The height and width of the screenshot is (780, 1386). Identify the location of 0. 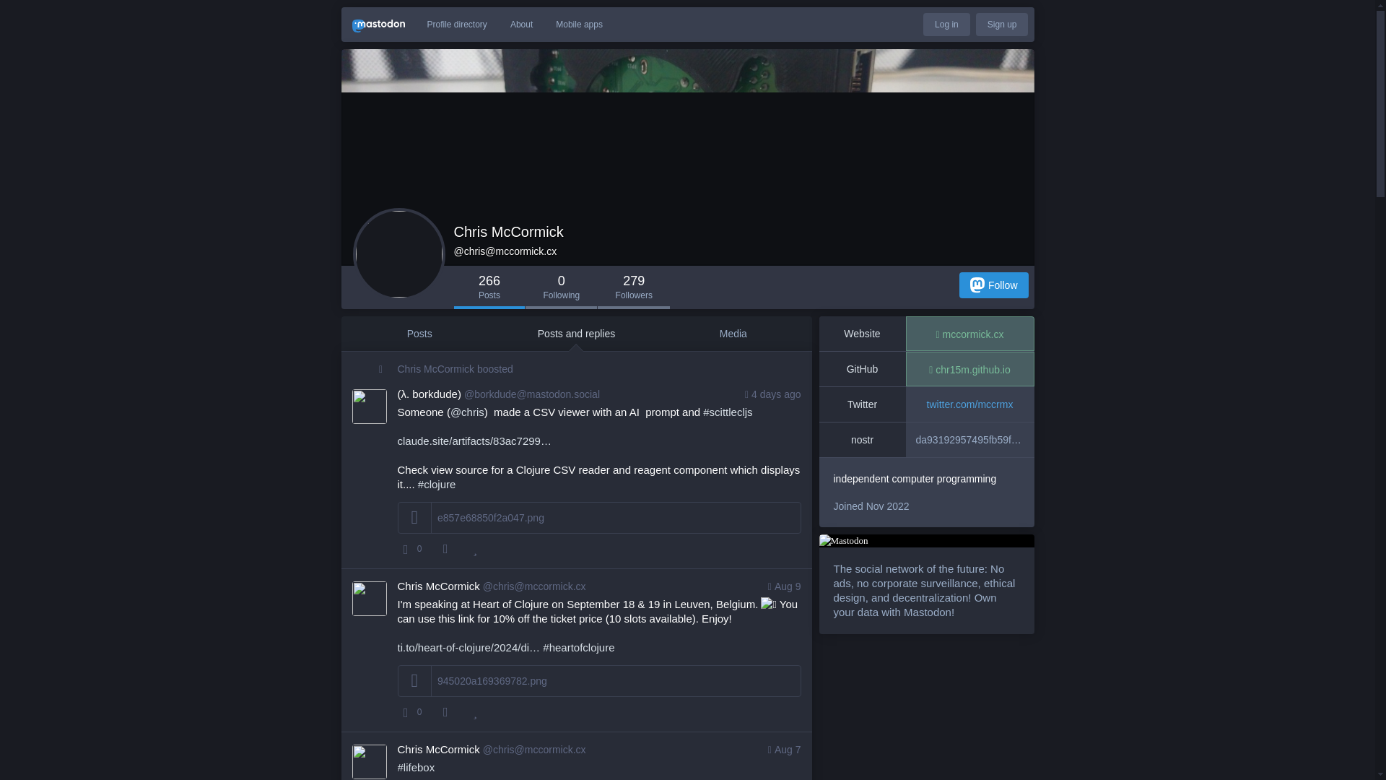
(411, 712).